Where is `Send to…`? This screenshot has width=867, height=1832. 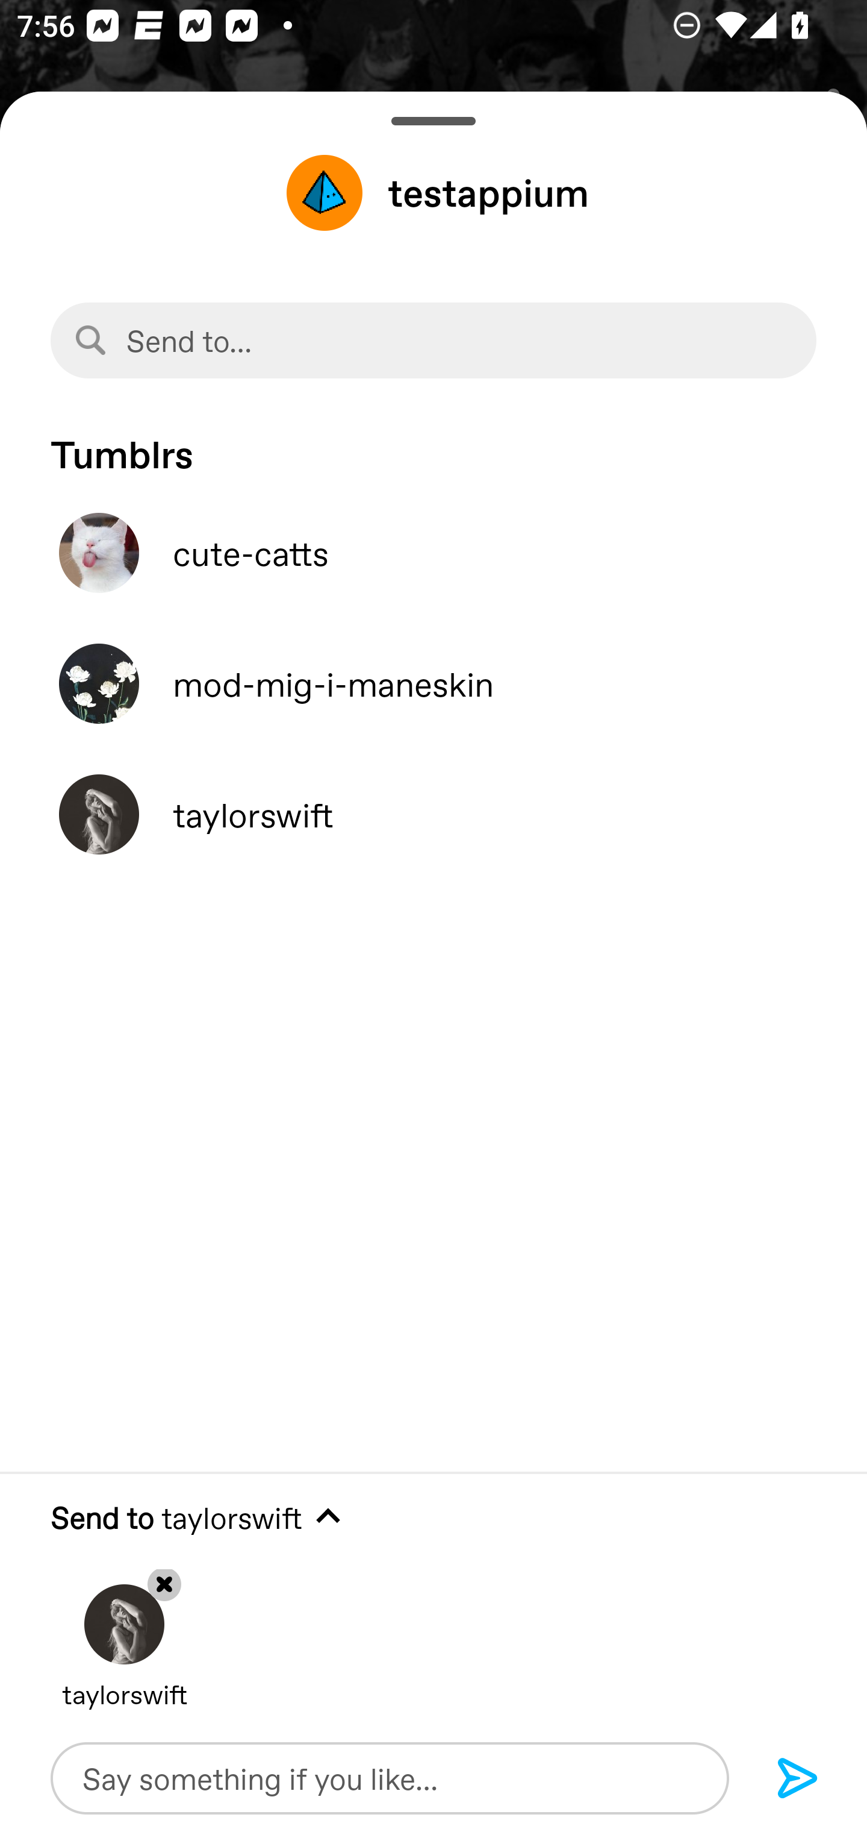 Send to… is located at coordinates (433, 340).